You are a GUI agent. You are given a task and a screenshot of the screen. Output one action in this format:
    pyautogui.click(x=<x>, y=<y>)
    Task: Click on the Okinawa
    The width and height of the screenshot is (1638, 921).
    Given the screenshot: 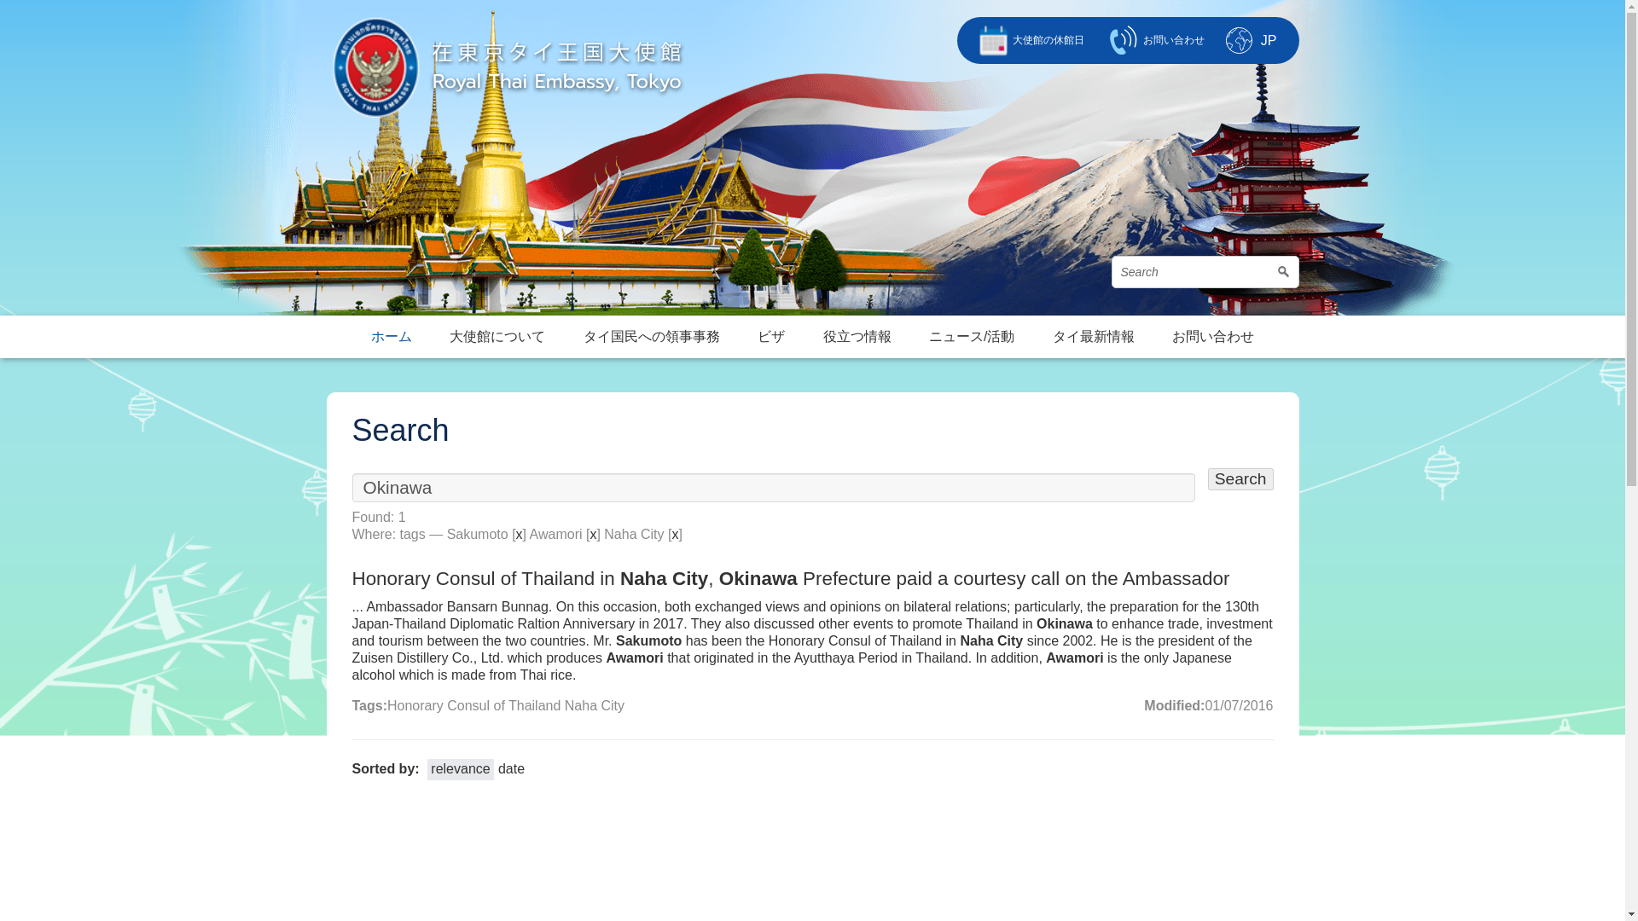 What is the action you would take?
    pyautogui.click(x=773, y=488)
    